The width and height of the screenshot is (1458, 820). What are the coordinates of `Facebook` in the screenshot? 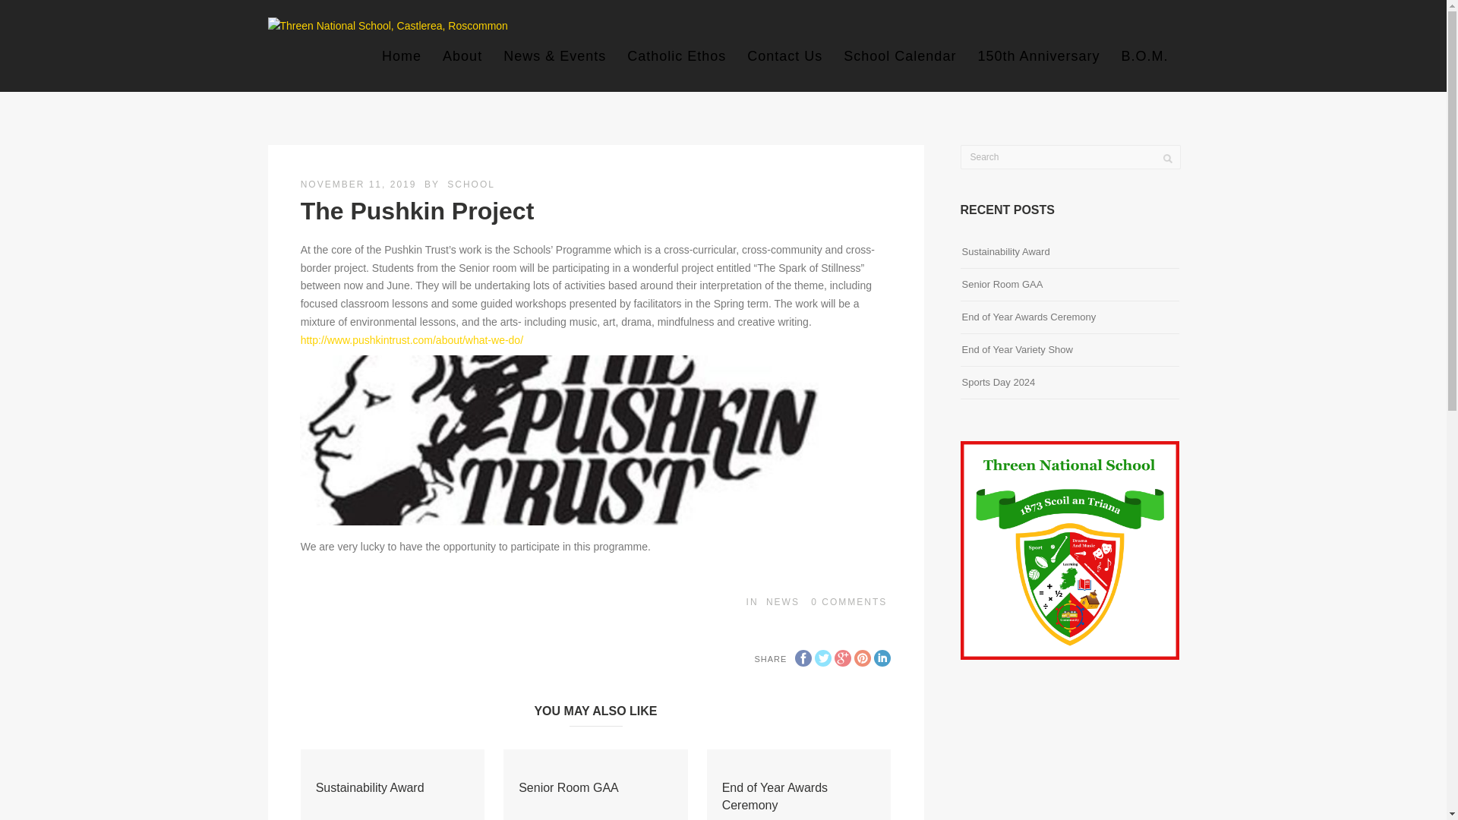 It's located at (803, 658).